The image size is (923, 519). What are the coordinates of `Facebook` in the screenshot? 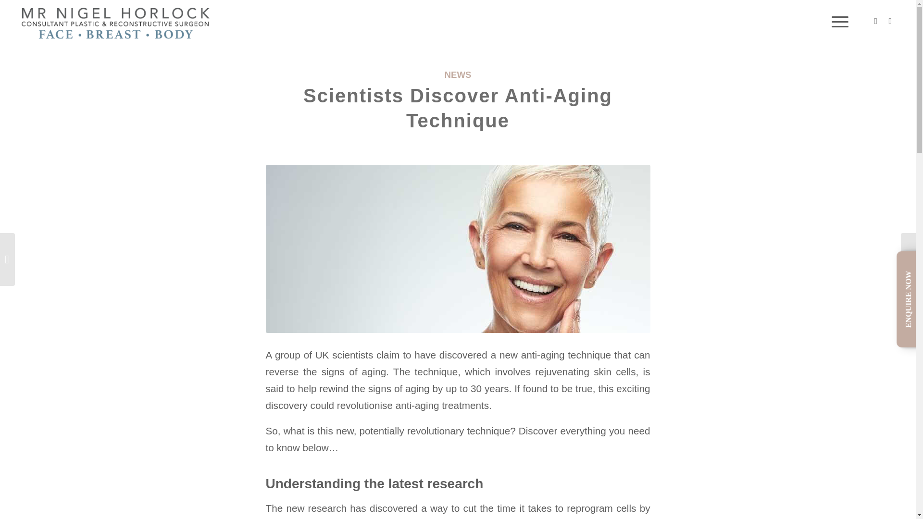 It's located at (876, 21).